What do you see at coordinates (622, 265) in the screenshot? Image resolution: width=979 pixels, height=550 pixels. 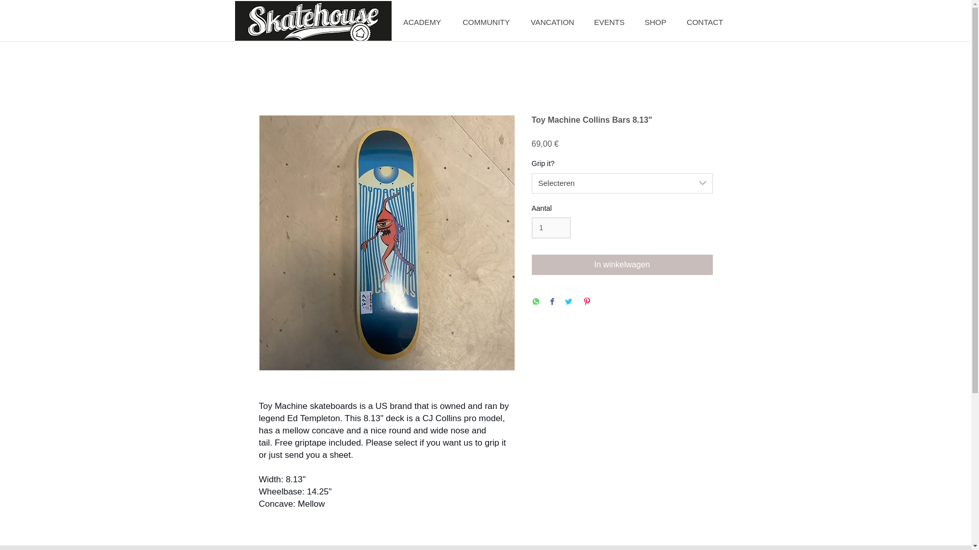 I see `In winkelwagen` at bounding box center [622, 265].